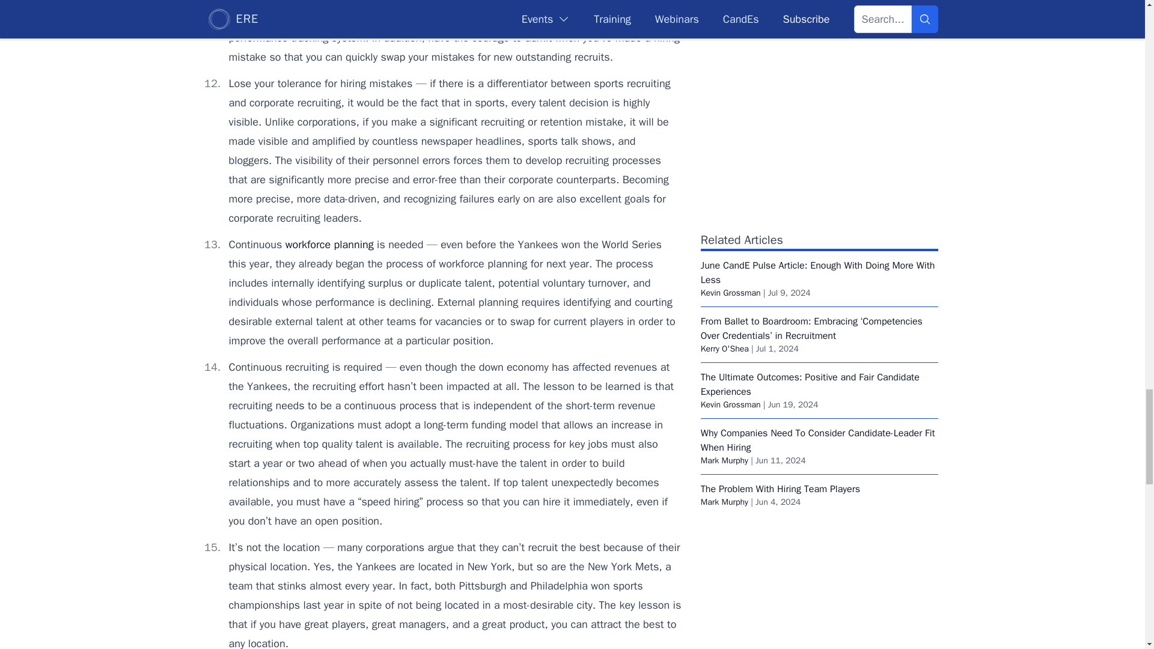 This screenshot has height=649, width=1154. I want to click on June CandE Pulse Article: Enough With Doing More With Less, so click(817, 273).